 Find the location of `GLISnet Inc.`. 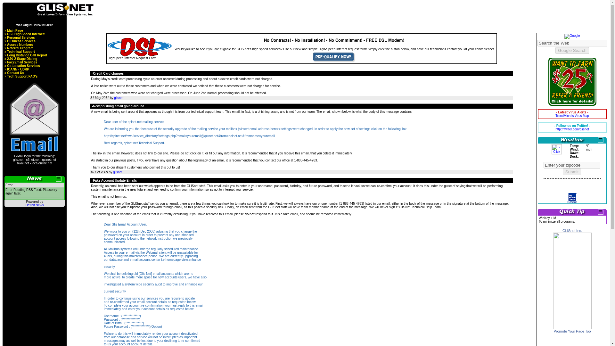

GLISnet Inc. is located at coordinates (572, 230).